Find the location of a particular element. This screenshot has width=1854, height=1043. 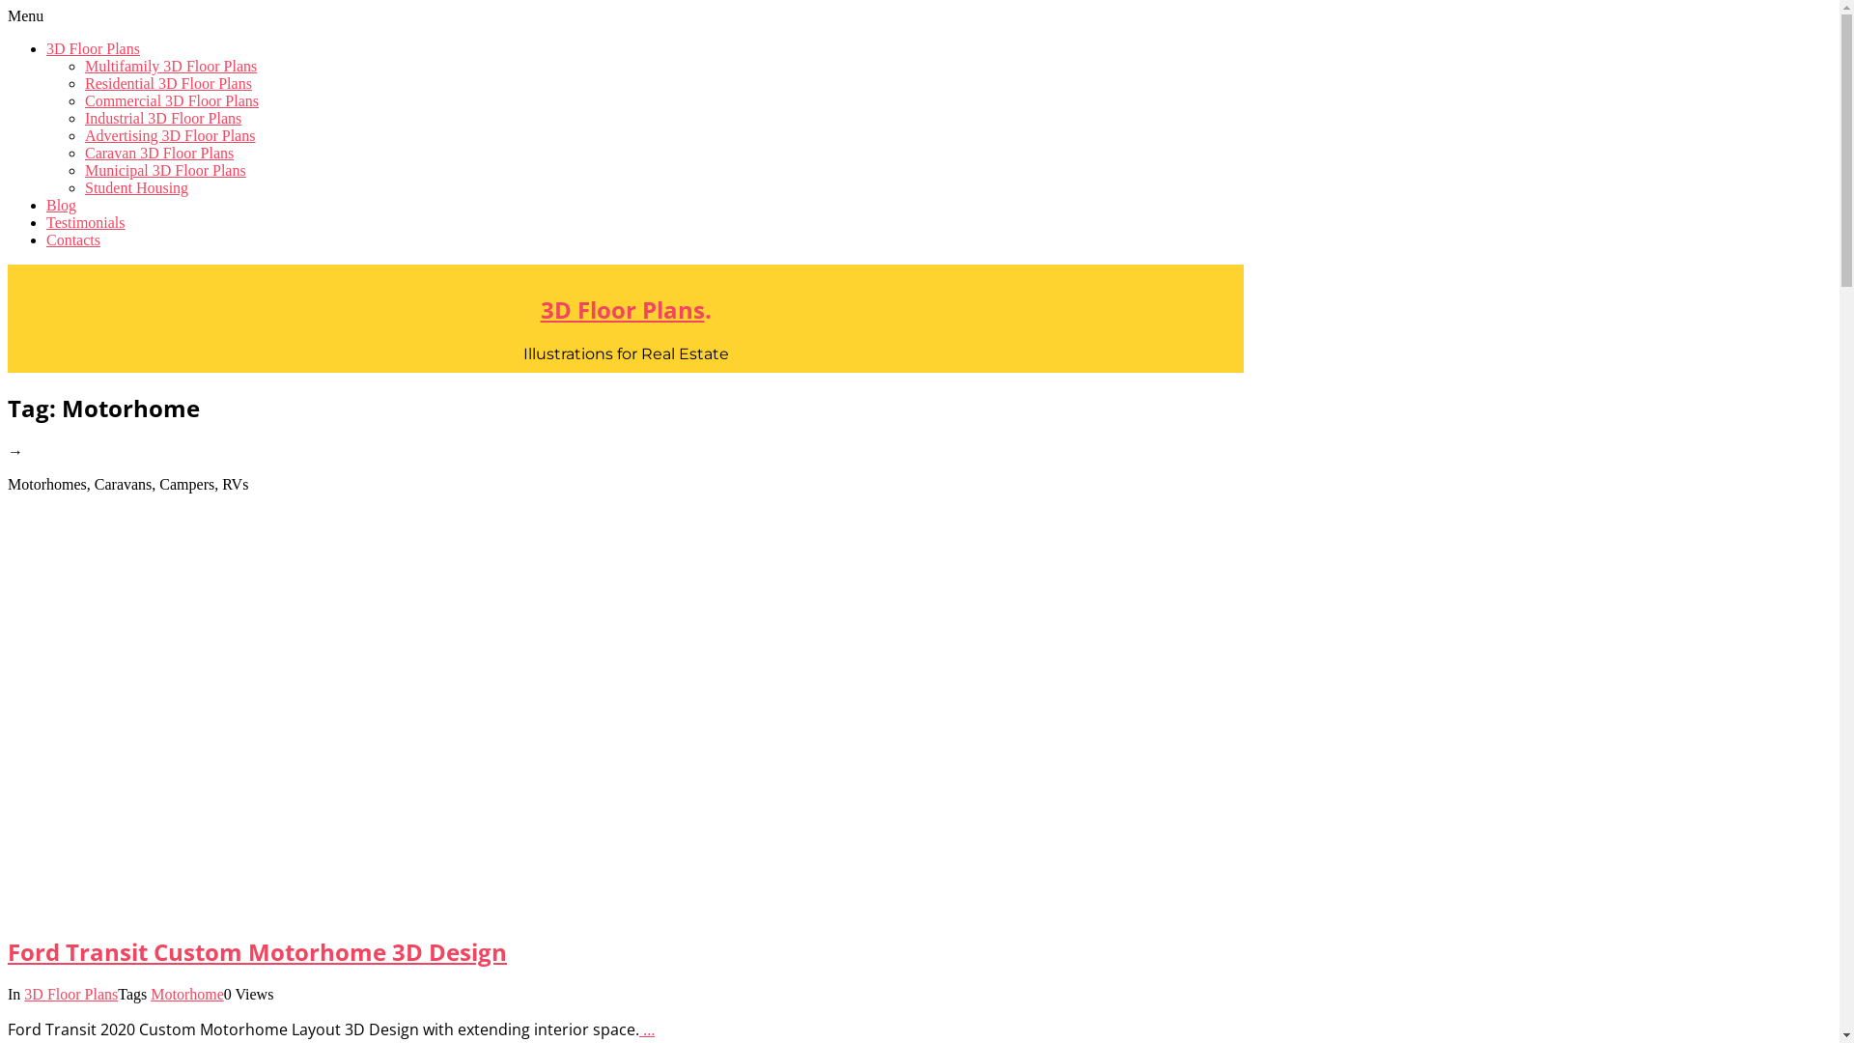

Motorhome is located at coordinates (187, 995).